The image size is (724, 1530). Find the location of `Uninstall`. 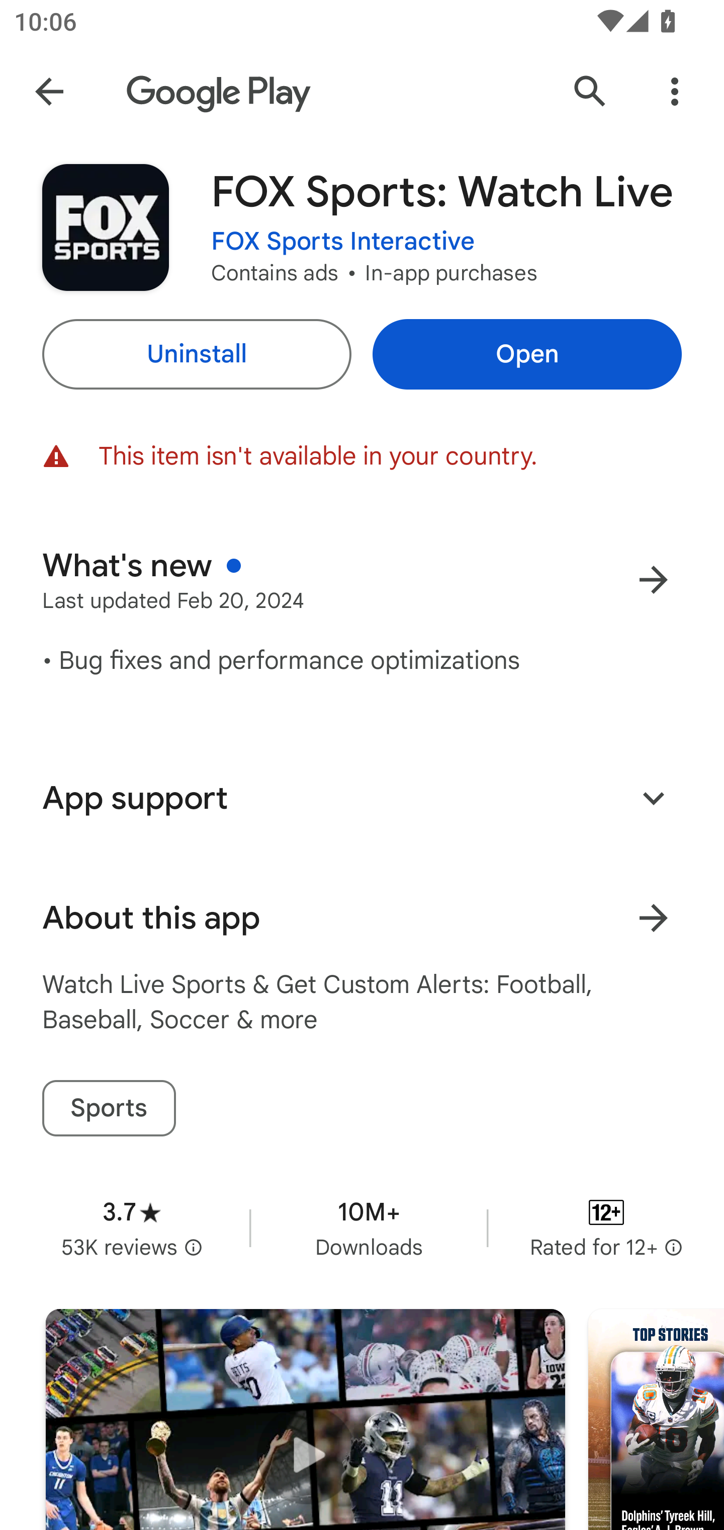

Uninstall is located at coordinates (196, 354).